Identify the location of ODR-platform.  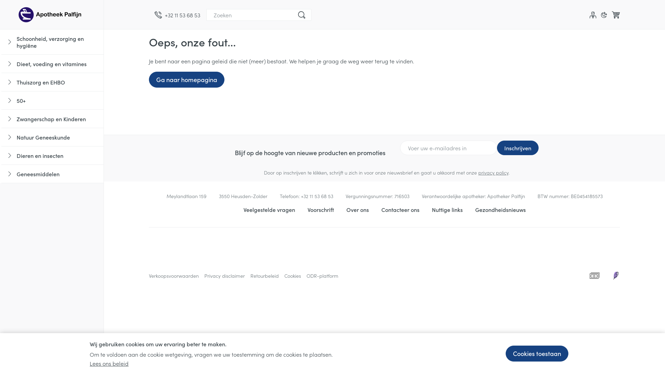
(322, 276).